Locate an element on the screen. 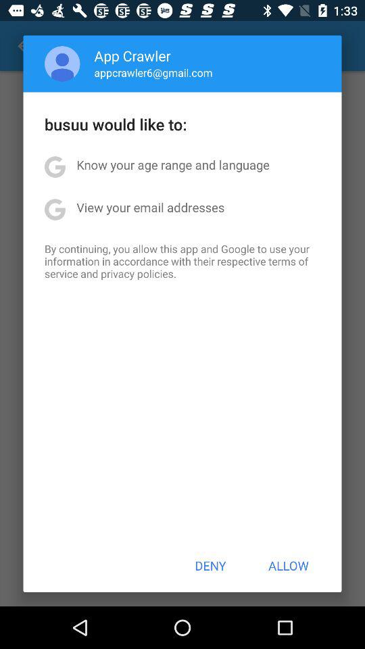  tap the icon above the view your email item is located at coordinates (173, 165).